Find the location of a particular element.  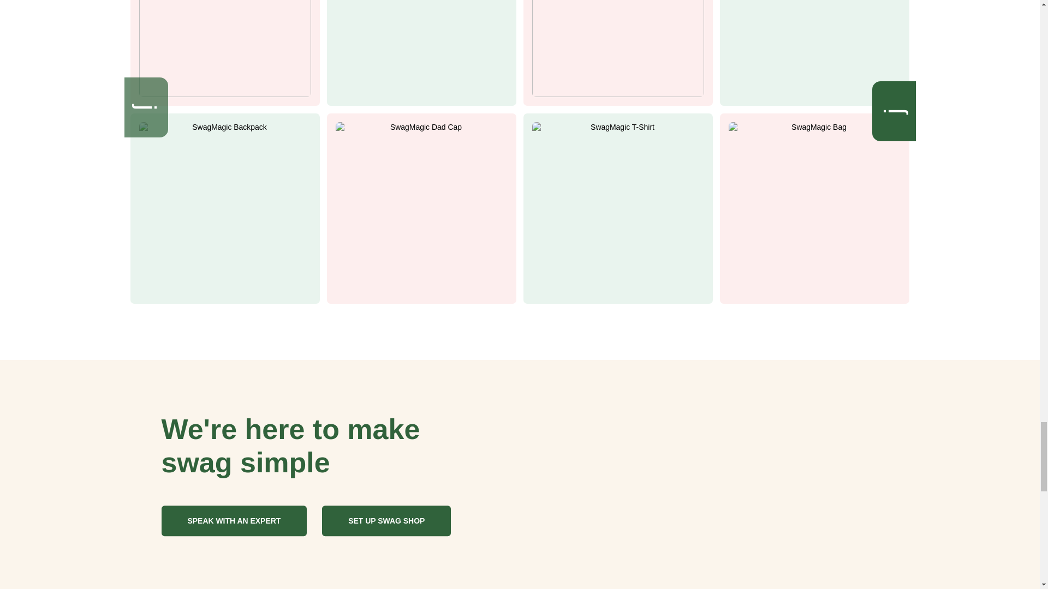

SPEAK WITH AN EXPERT is located at coordinates (234, 520).